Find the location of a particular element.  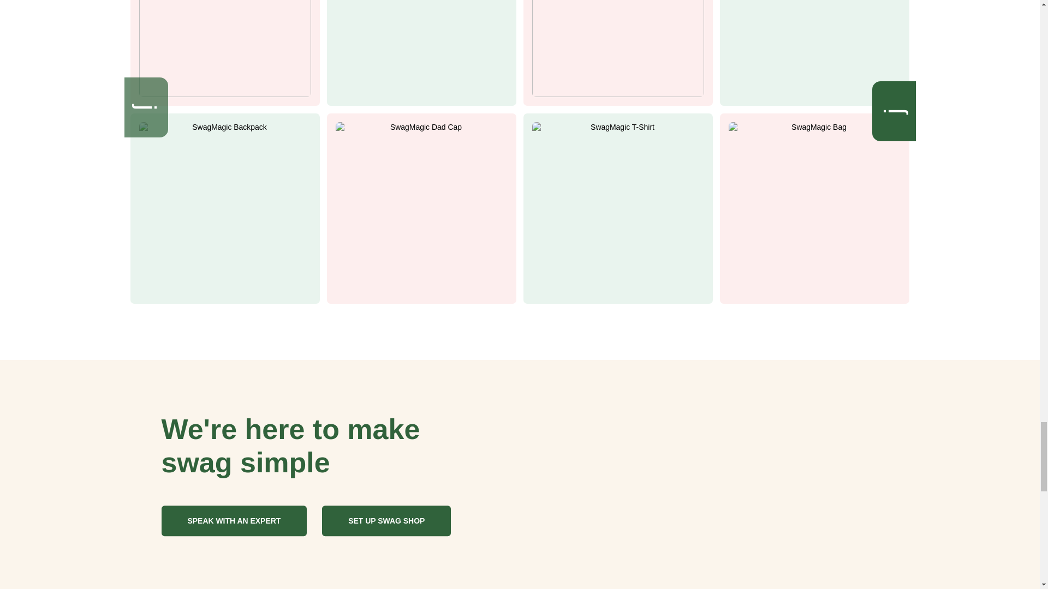

SPEAK WITH AN EXPERT is located at coordinates (234, 520).